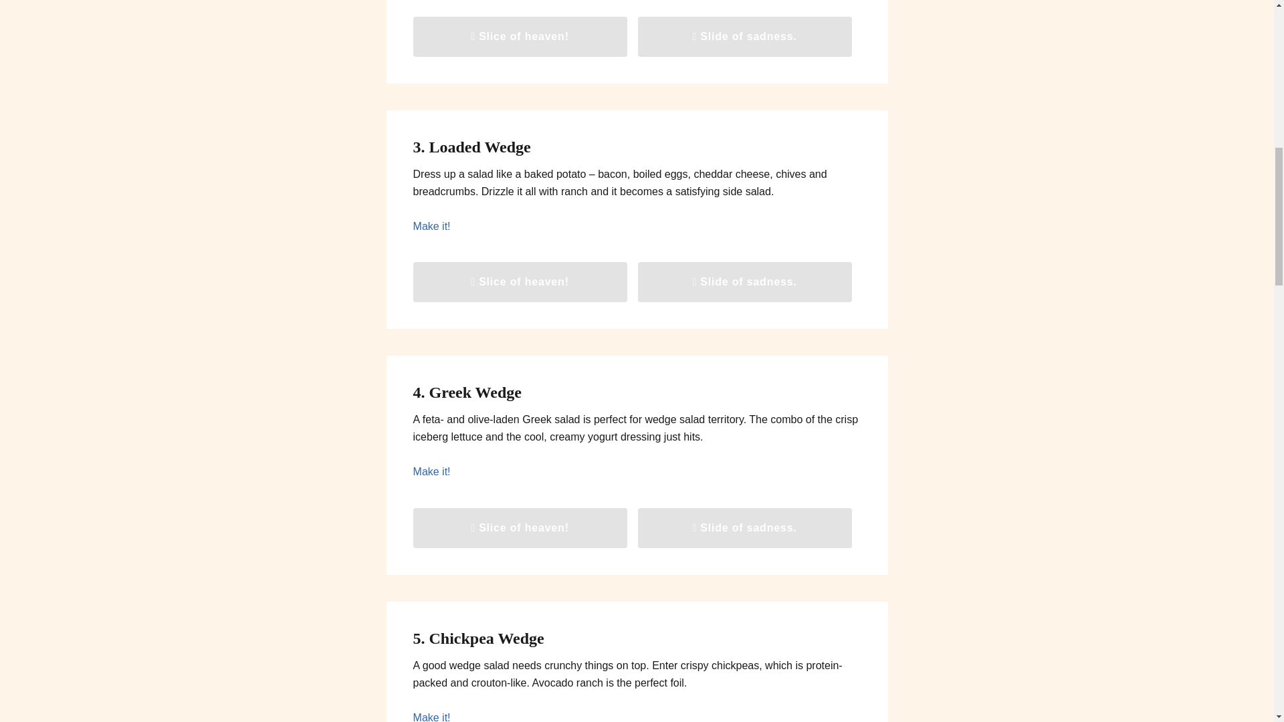 This screenshot has width=1284, height=722. I want to click on Make it!, so click(432, 471).